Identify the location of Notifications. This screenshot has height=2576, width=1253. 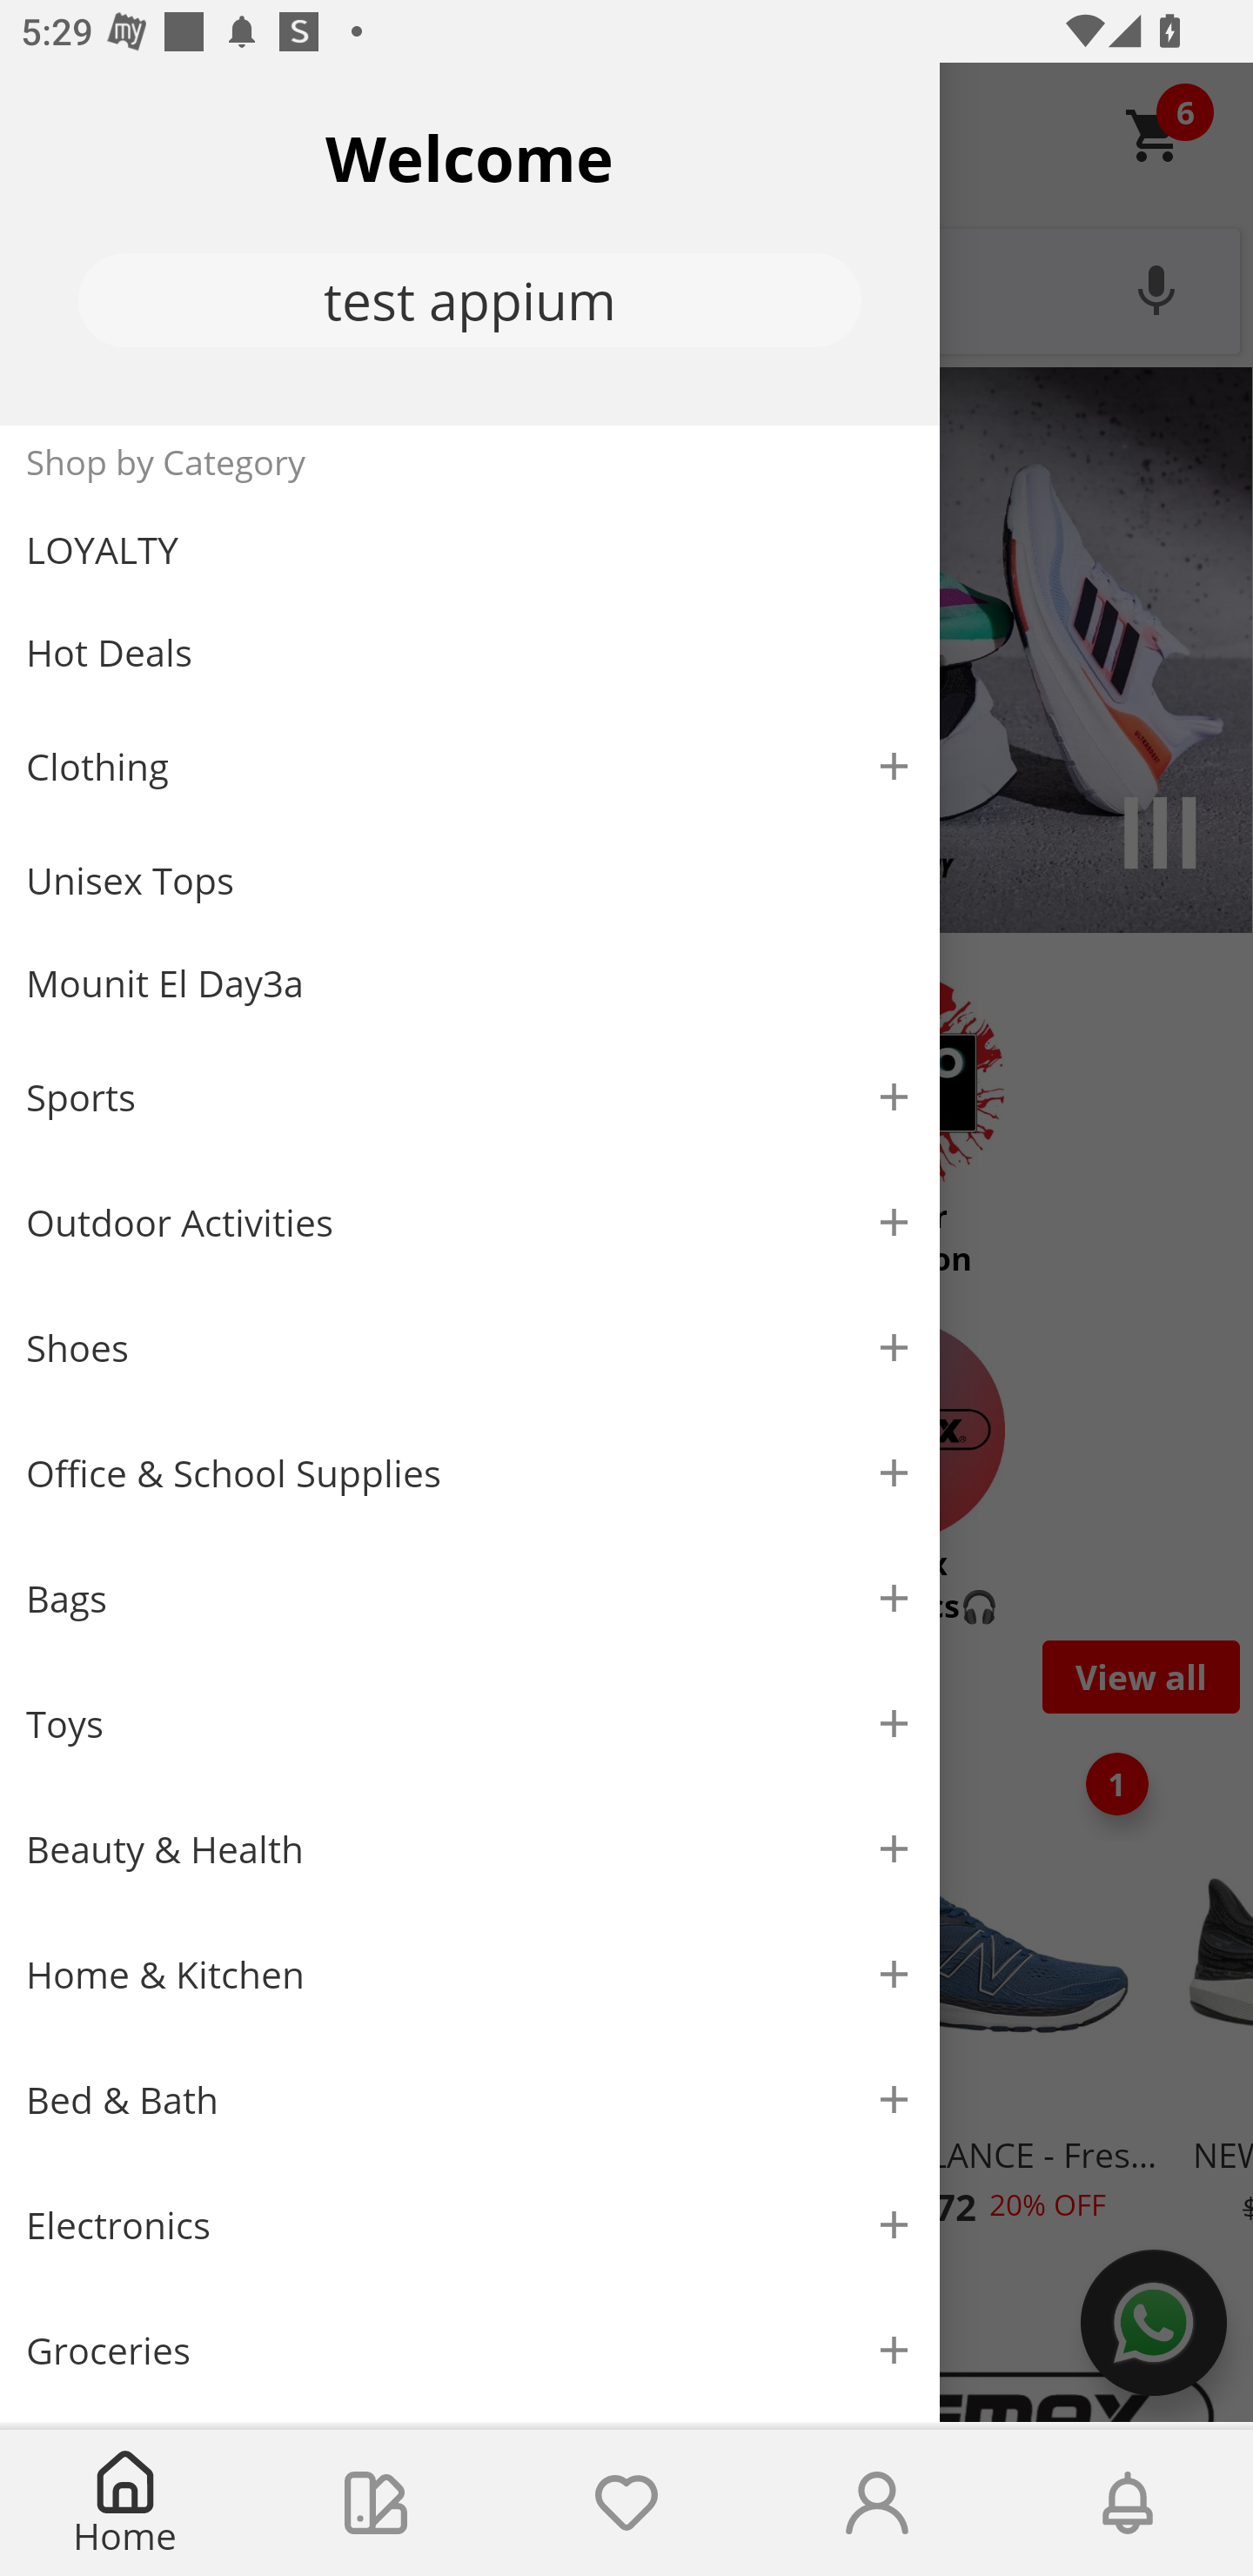
(1128, 2503).